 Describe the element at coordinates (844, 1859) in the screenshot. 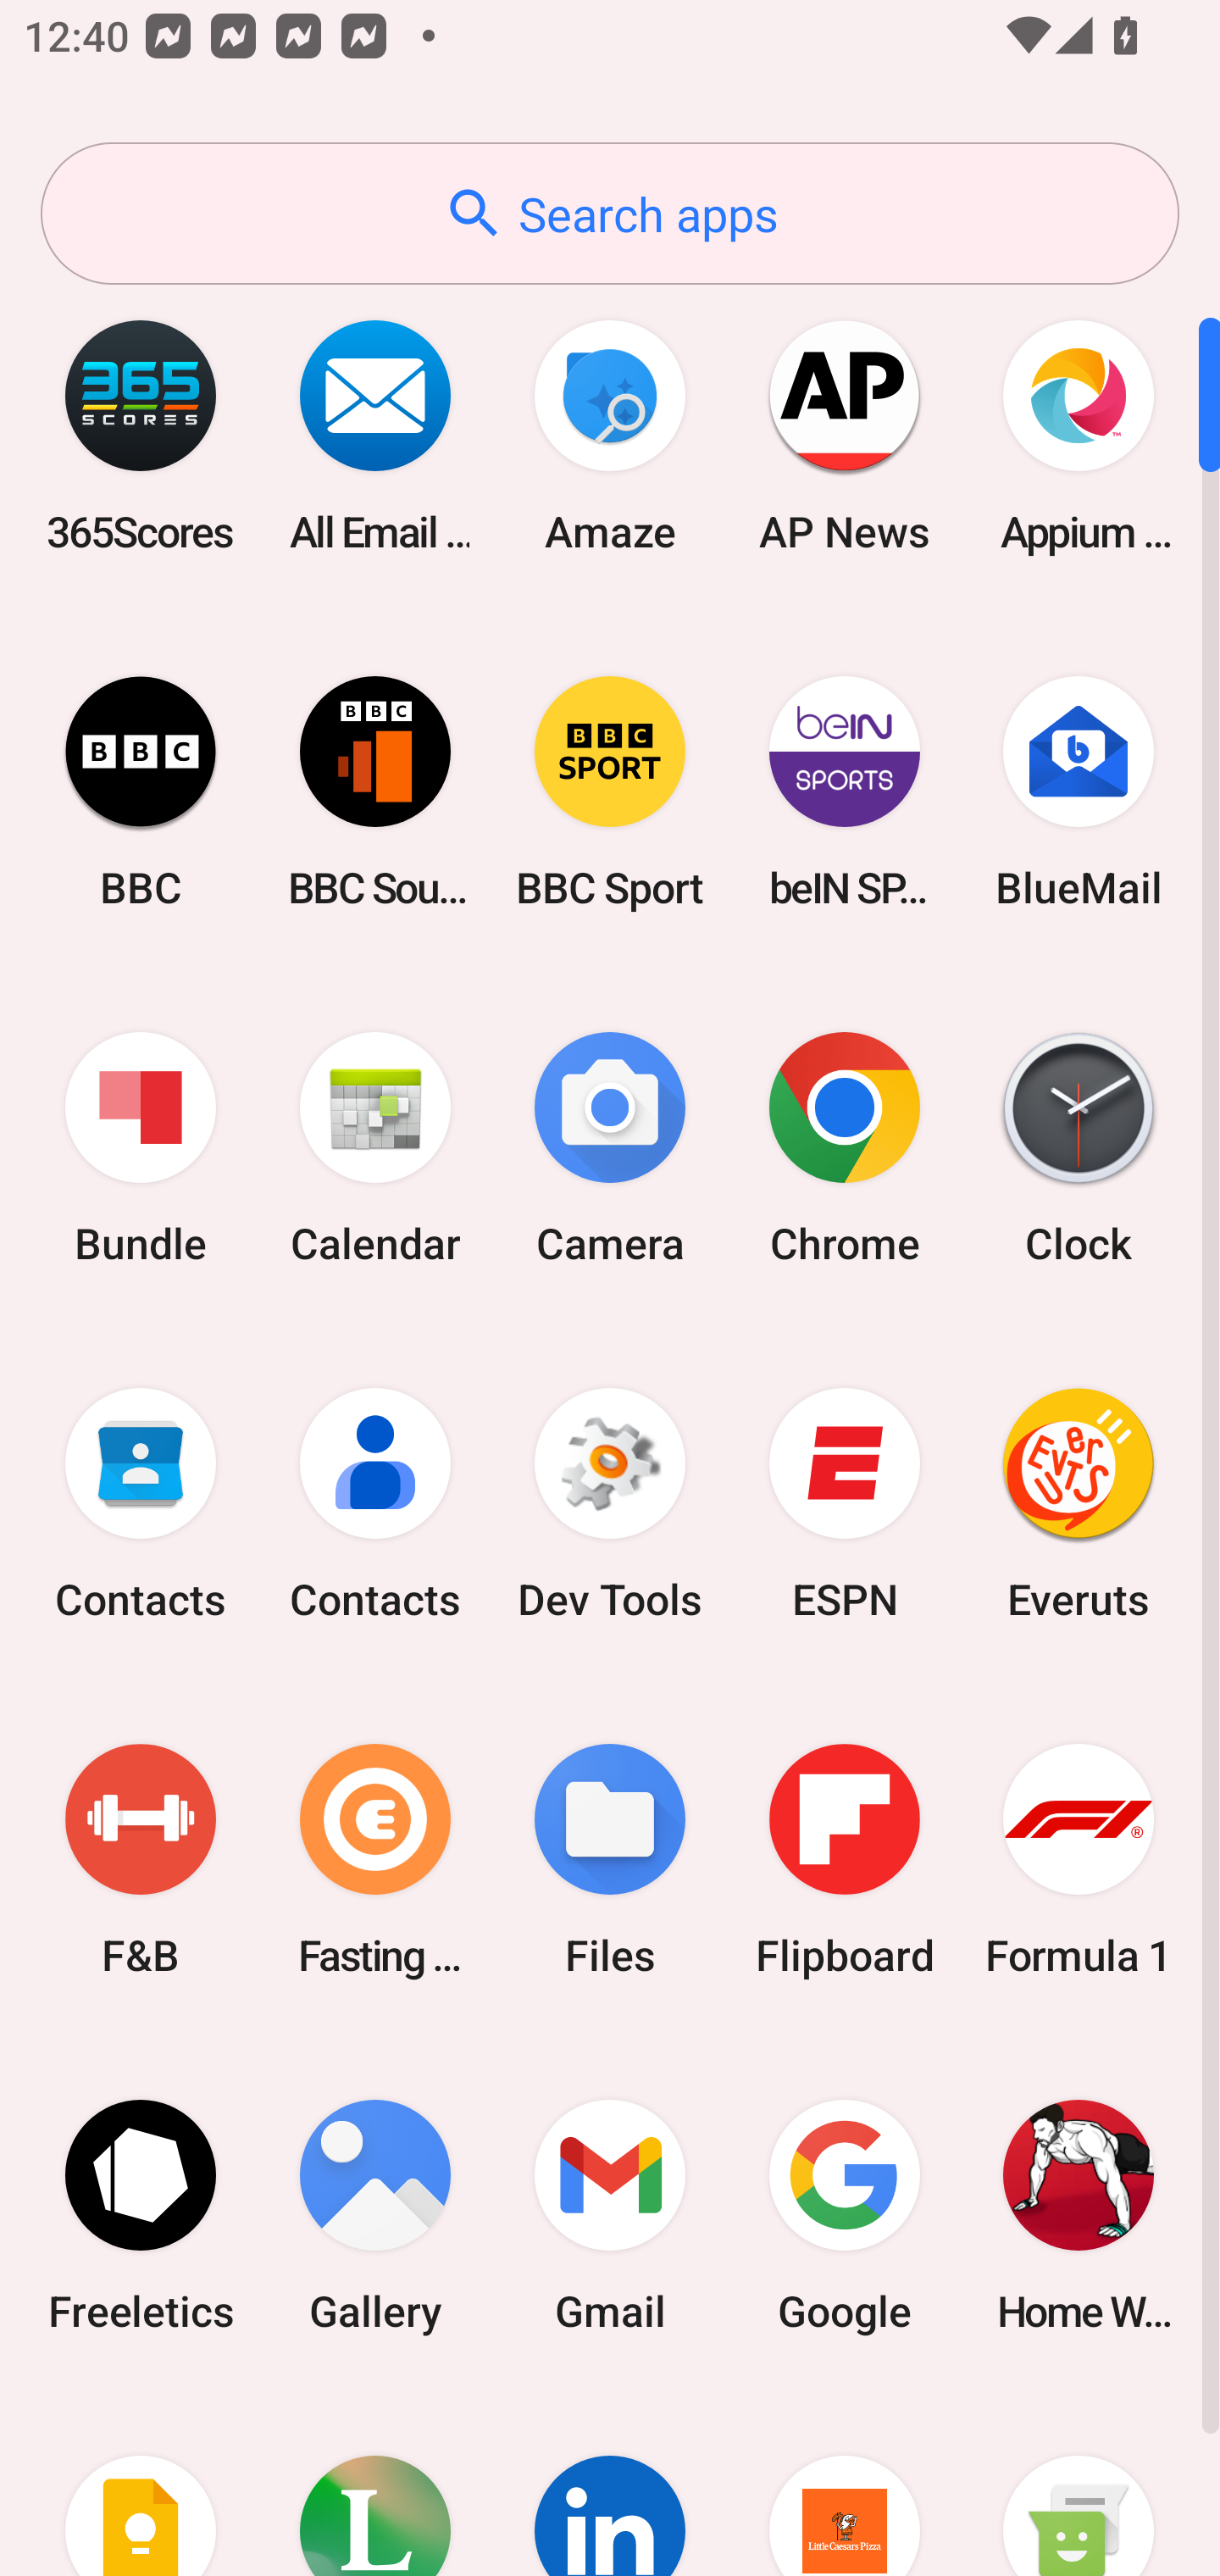

I see `Flipboard` at that location.